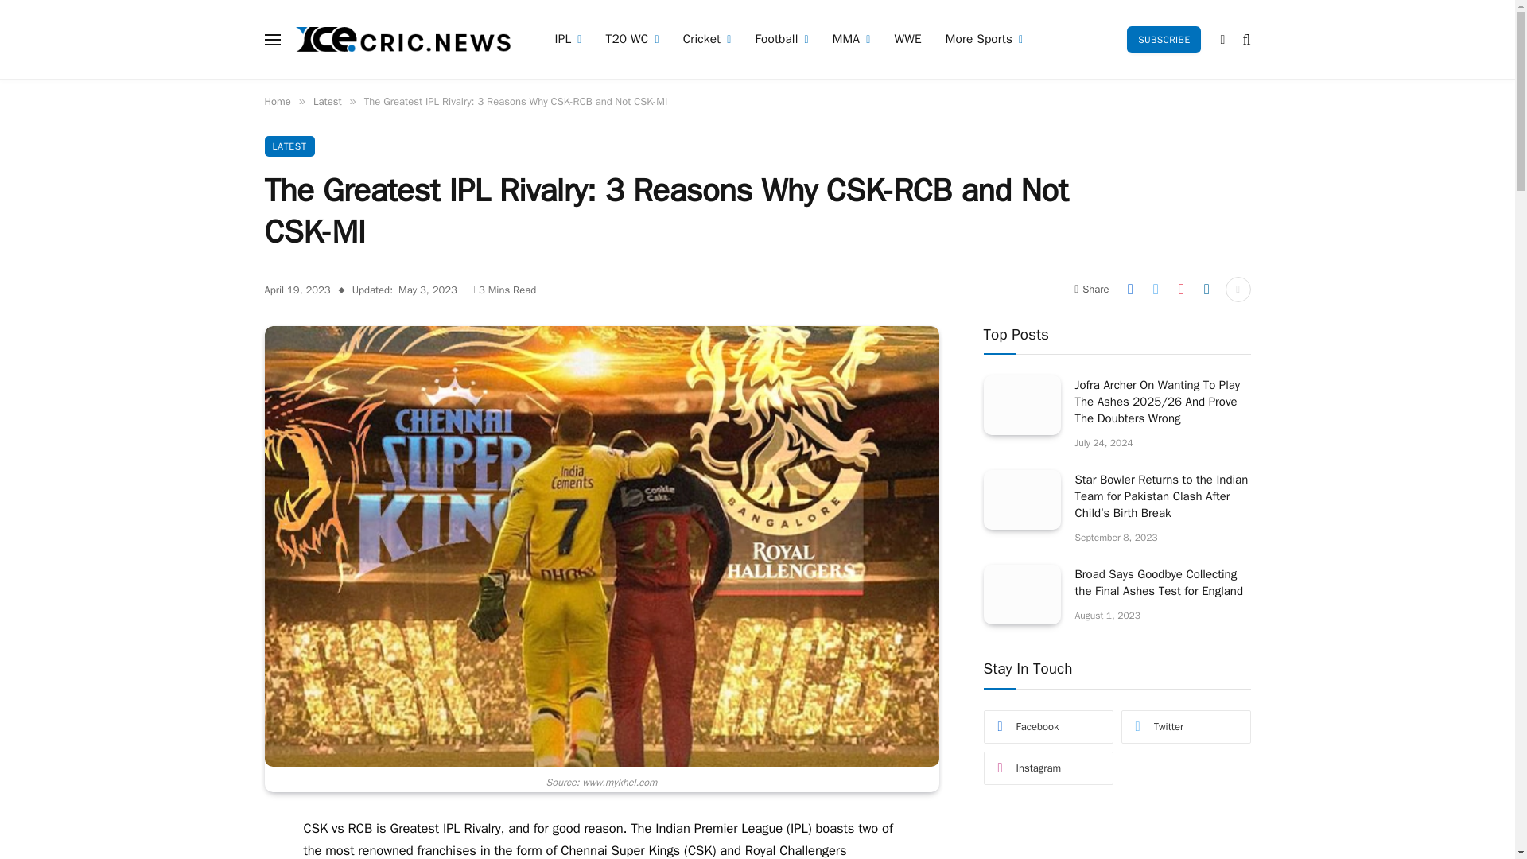 Image resolution: width=1527 pixels, height=859 pixels. What do you see at coordinates (404, 40) in the screenshot?
I see `Latest Sports News` at bounding box center [404, 40].